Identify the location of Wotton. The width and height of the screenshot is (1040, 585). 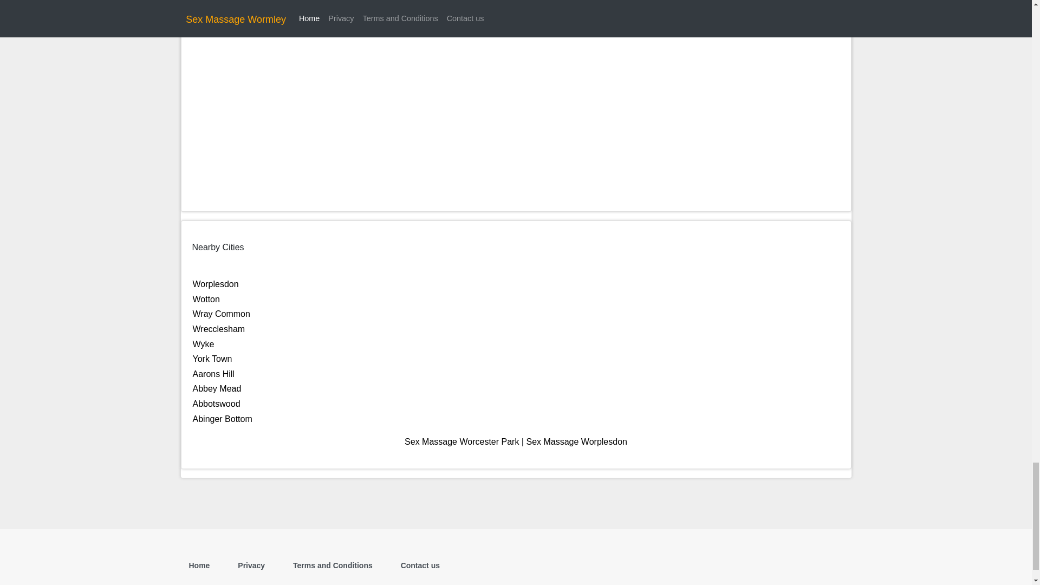
(206, 299).